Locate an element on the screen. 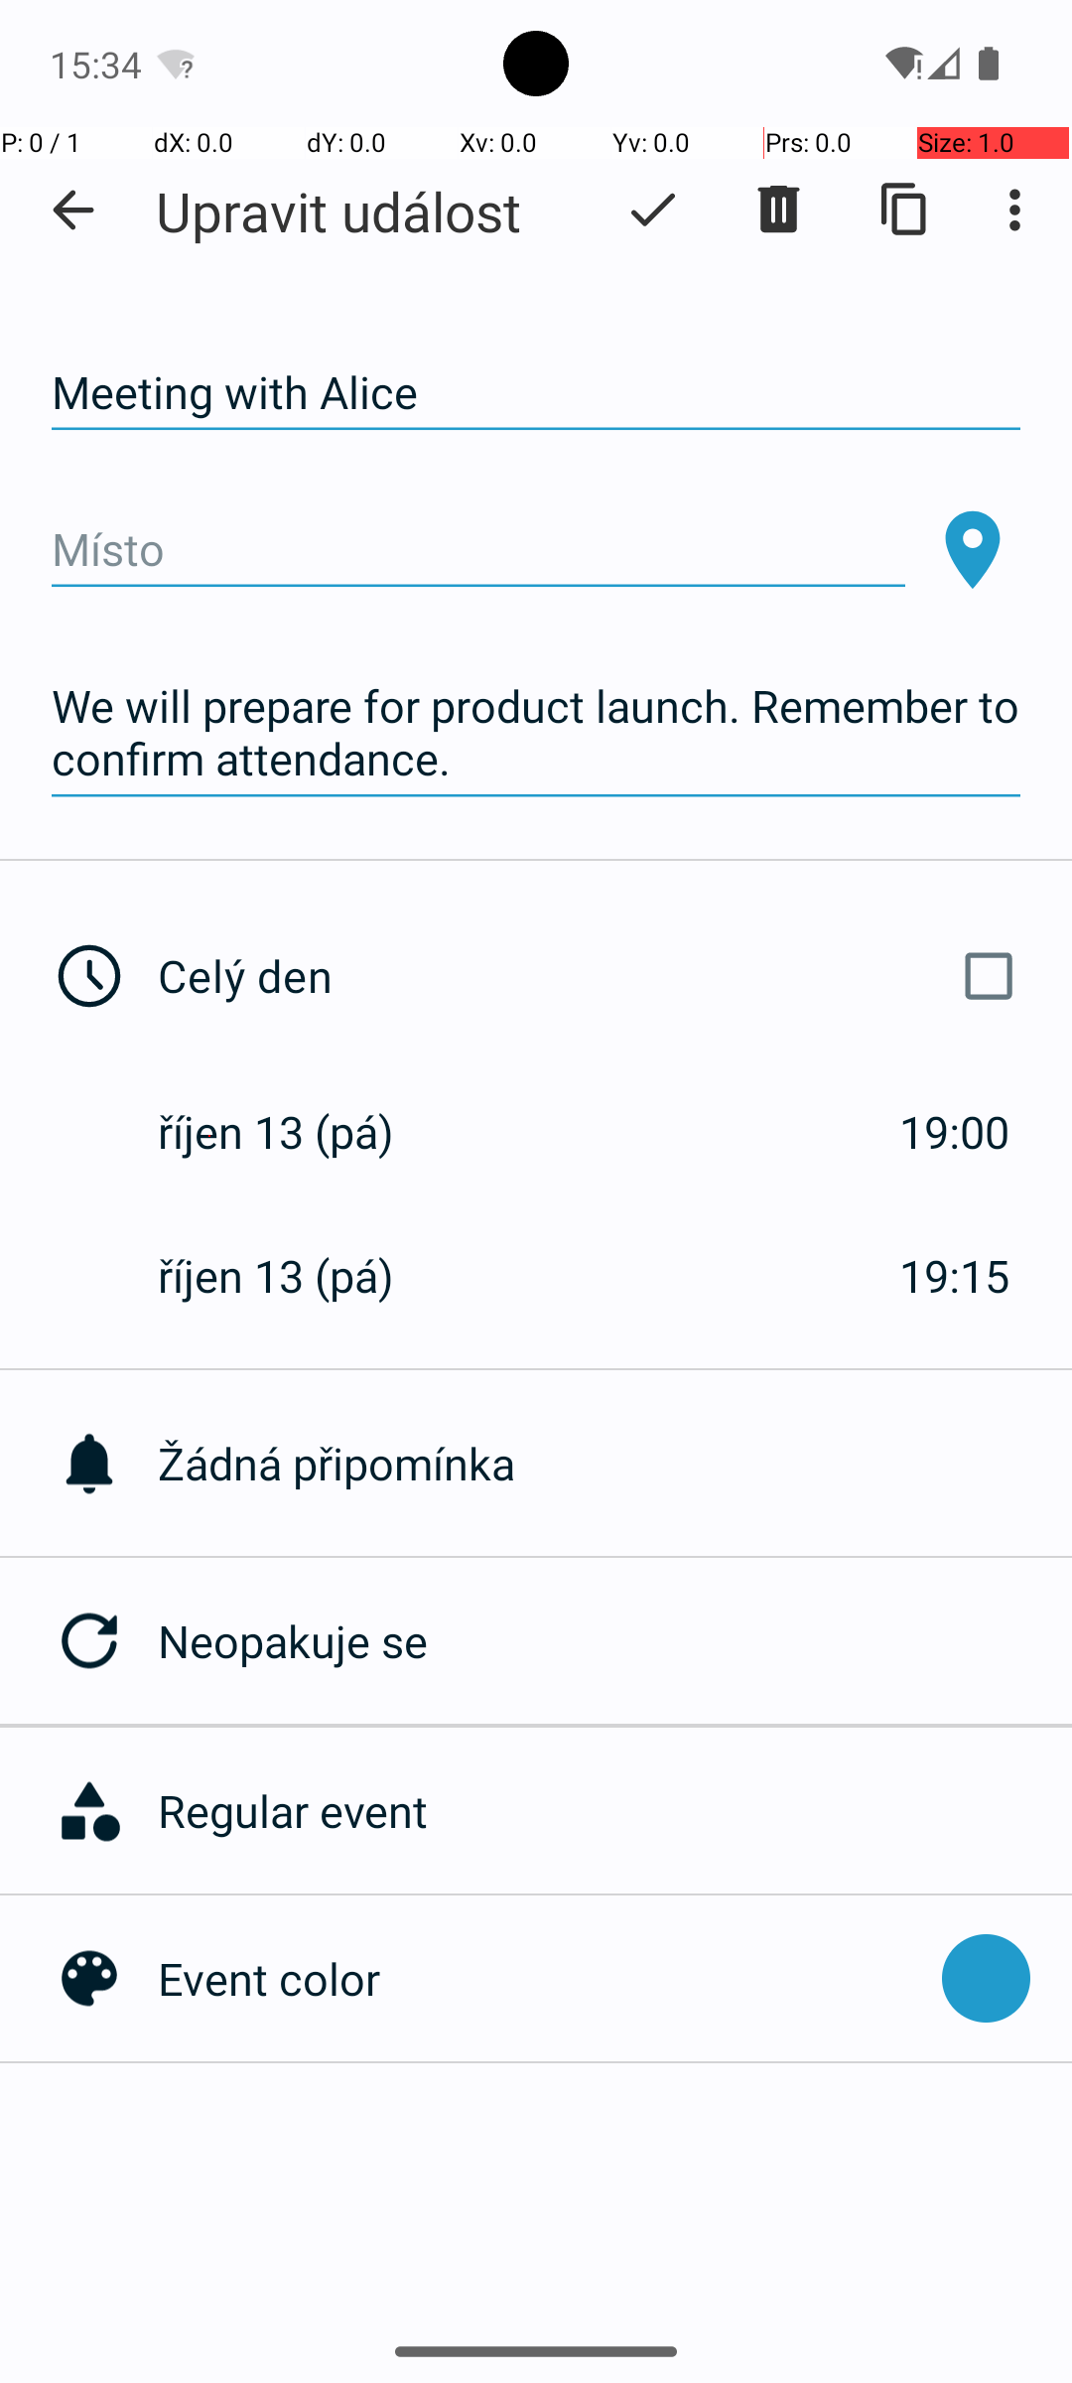 The image size is (1072, 2383). 19:15 is located at coordinates (955, 1275).